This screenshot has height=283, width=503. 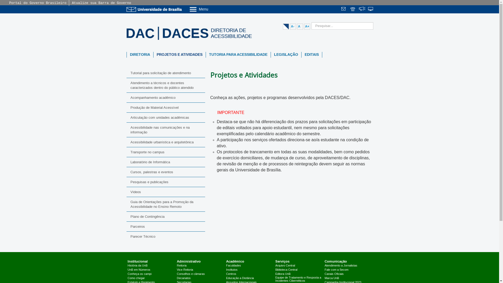 What do you see at coordinates (283, 274) in the screenshot?
I see `Editora UnB` at bounding box center [283, 274].